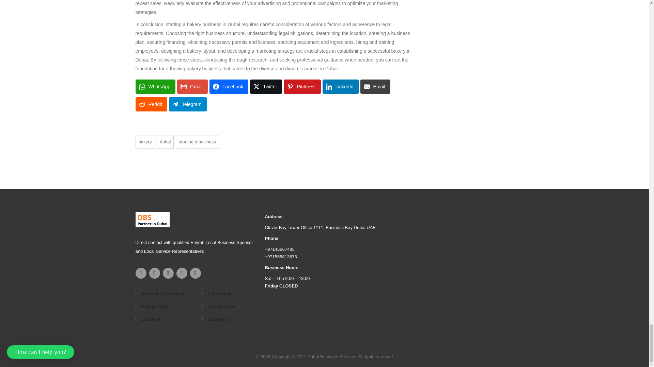 Image resolution: width=654 pixels, height=367 pixels. Describe the element at coordinates (192, 87) in the screenshot. I see `Gmail` at that location.